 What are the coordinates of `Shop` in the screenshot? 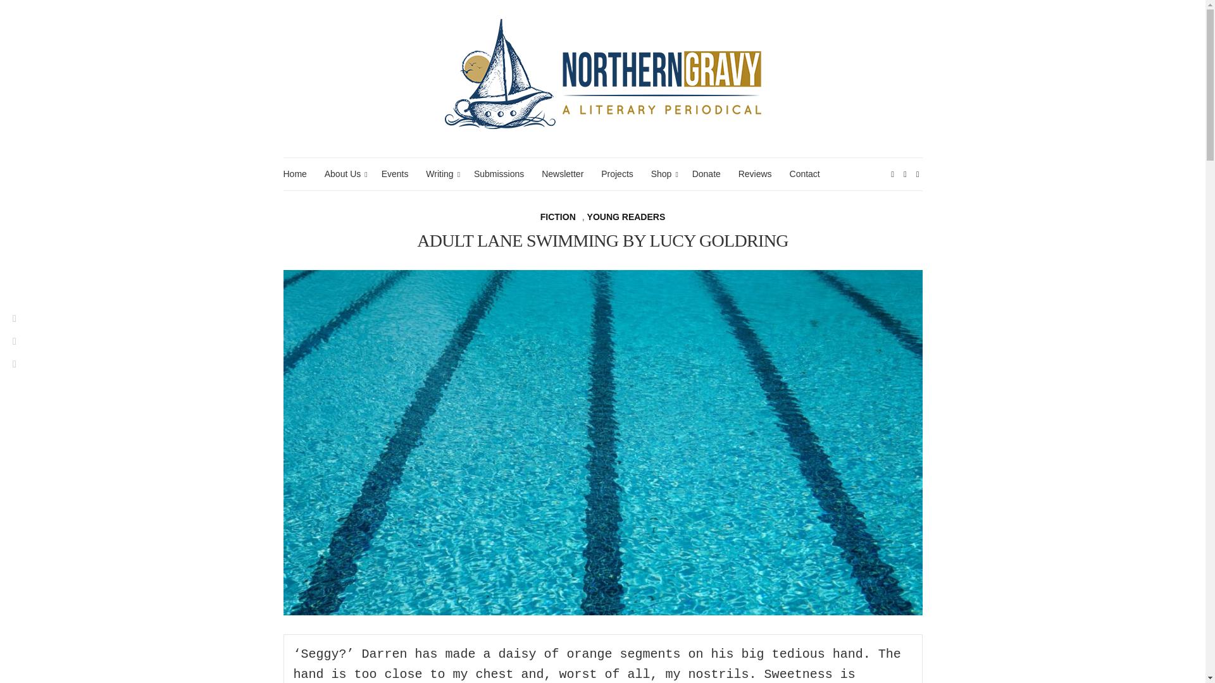 It's located at (663, 174).